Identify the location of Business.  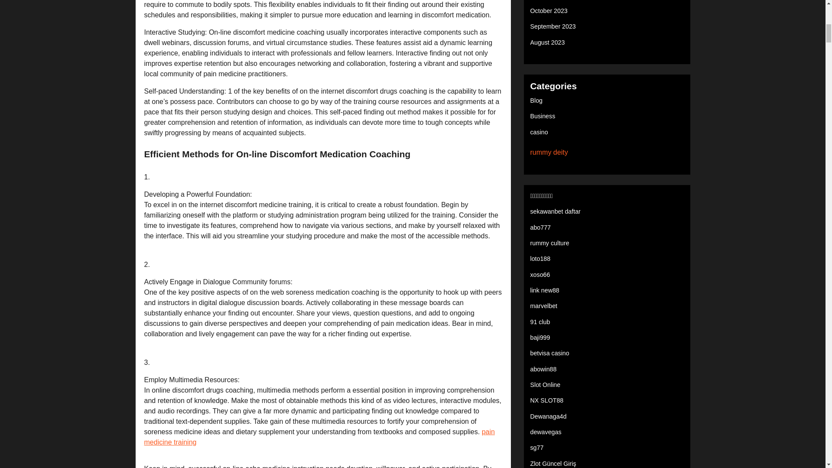
(543, 116).